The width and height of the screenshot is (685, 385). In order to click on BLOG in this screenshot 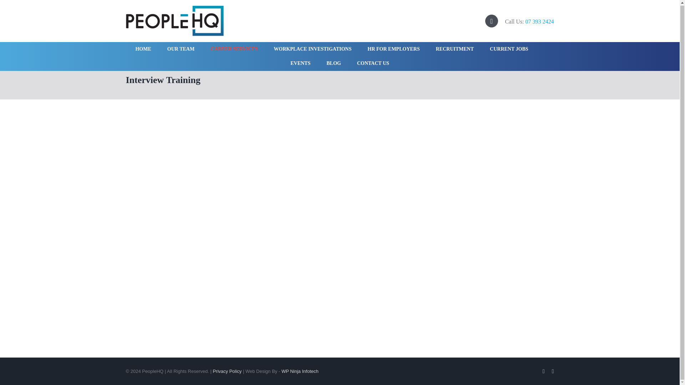, I will do `click(333, 63)`.